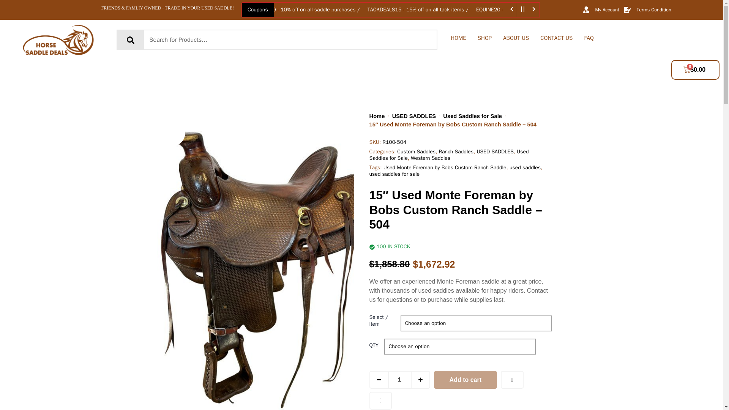  Describe the element at coordinates (589, 38) in the screenshot. I see `FAQ` at that location.